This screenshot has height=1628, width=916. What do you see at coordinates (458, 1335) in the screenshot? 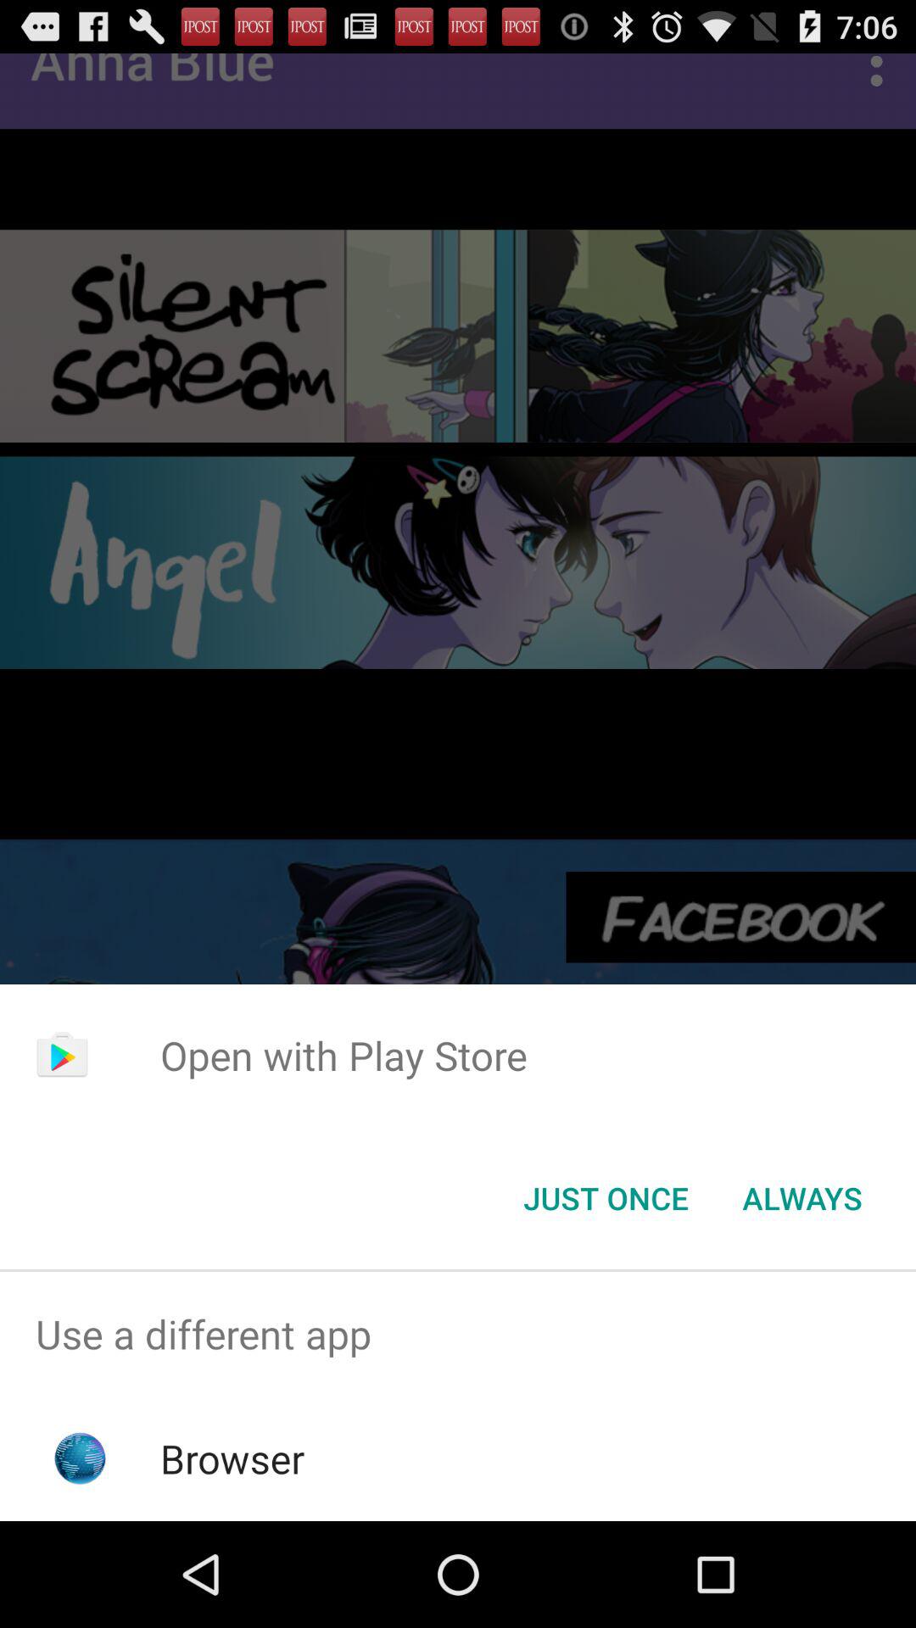
I see `open the use a different item` at bounding box center [458, 1335].